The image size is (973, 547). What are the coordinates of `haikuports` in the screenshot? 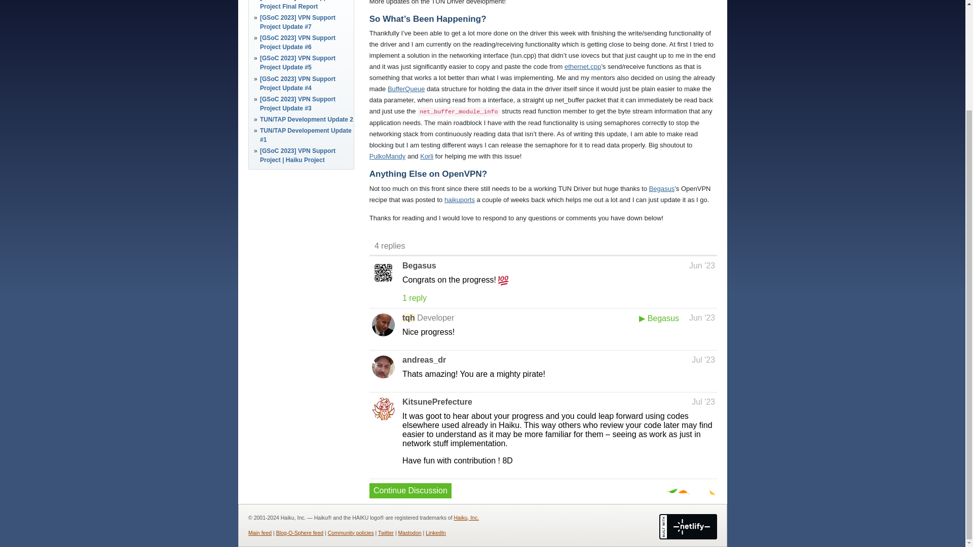 It's located at (459, 200).